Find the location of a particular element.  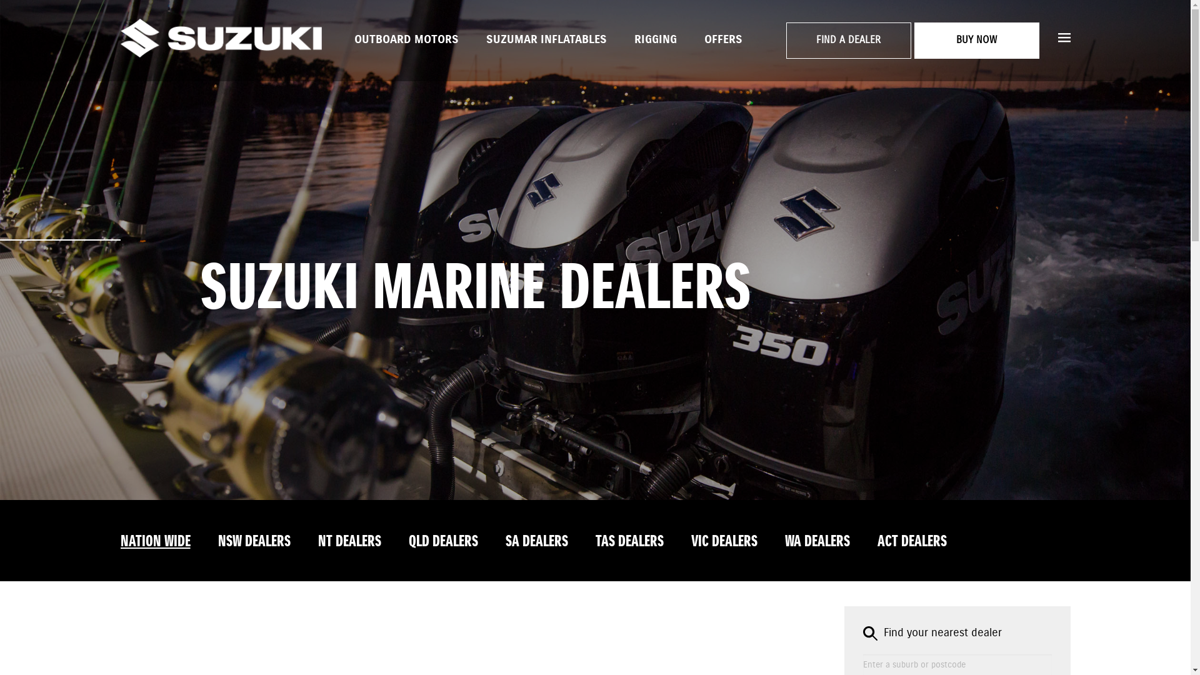

BUY NOW is located at coordinates (976, 41).